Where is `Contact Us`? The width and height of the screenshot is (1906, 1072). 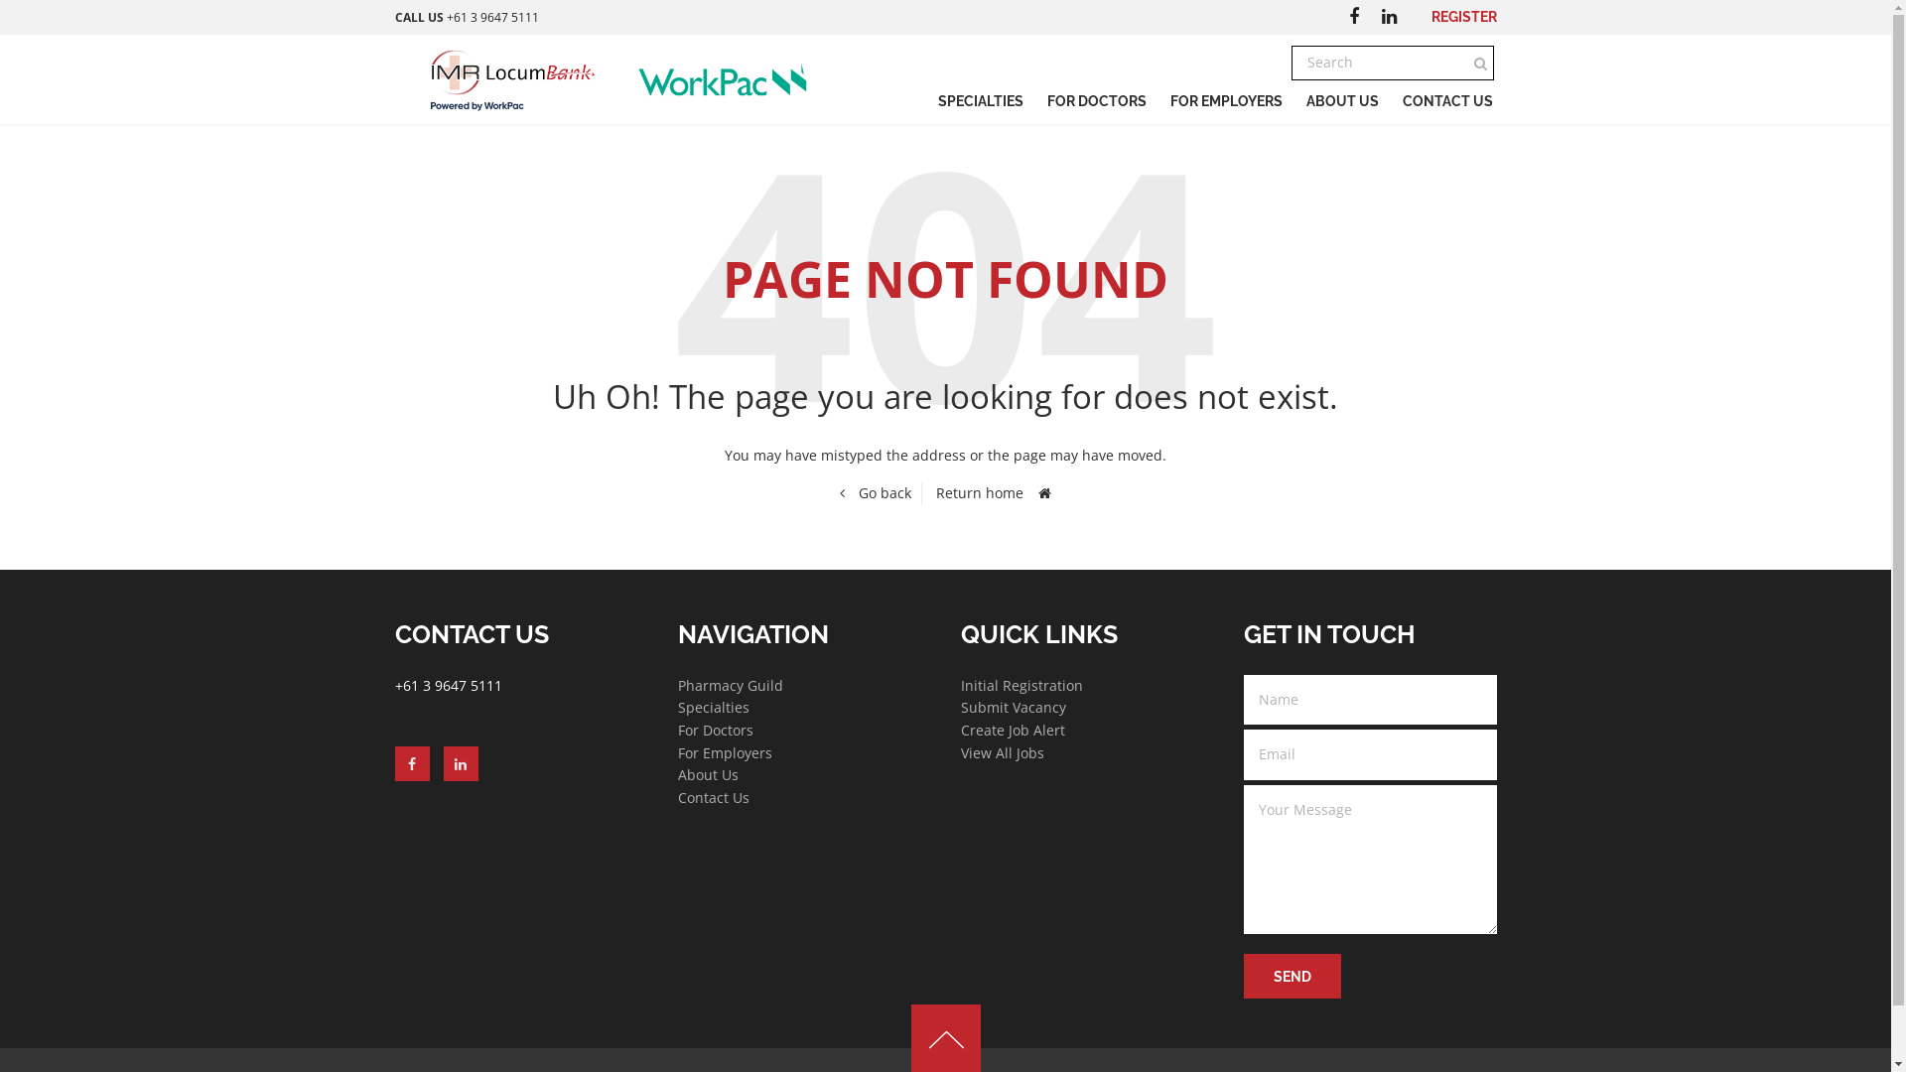 Contact Us is located at coordinates (713, 798).